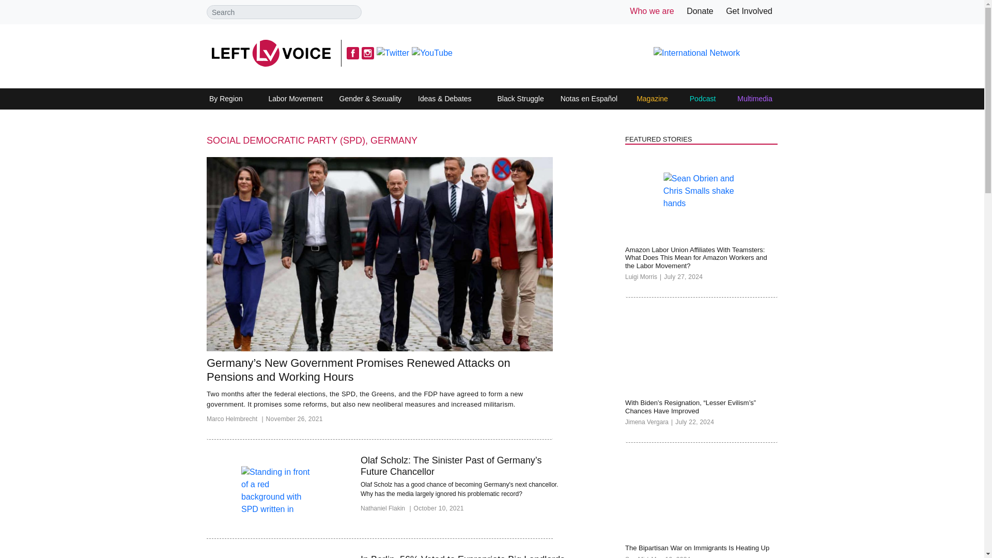  I want to click on Multimedia, so click(754, 99).